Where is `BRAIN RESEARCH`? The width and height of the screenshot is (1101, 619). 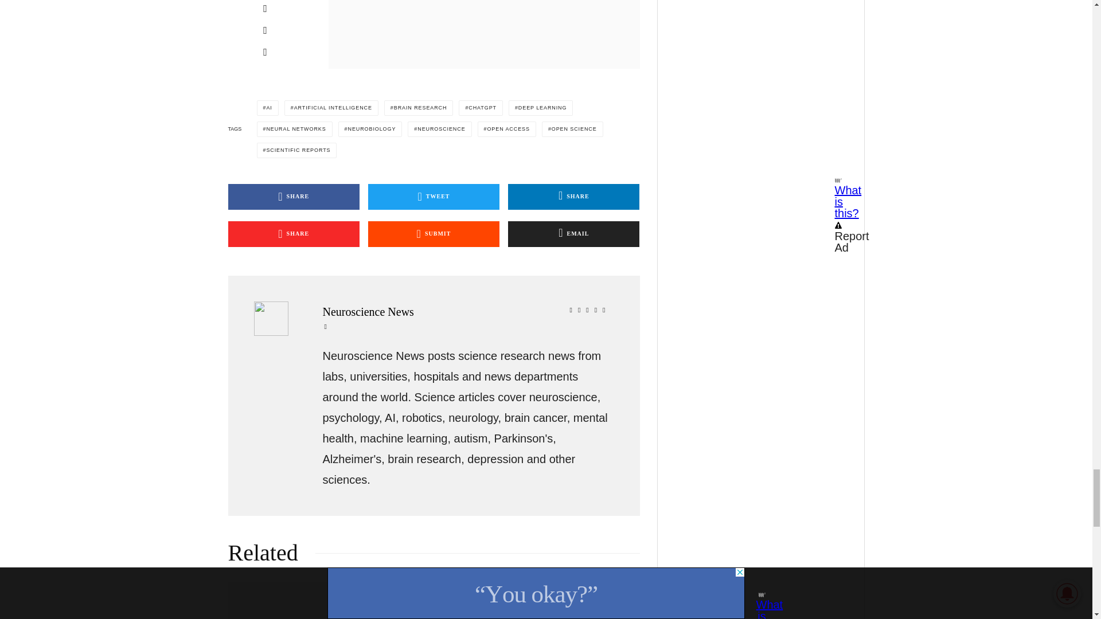 BRAIN RESEARCH is located at coordinates (419, 108).